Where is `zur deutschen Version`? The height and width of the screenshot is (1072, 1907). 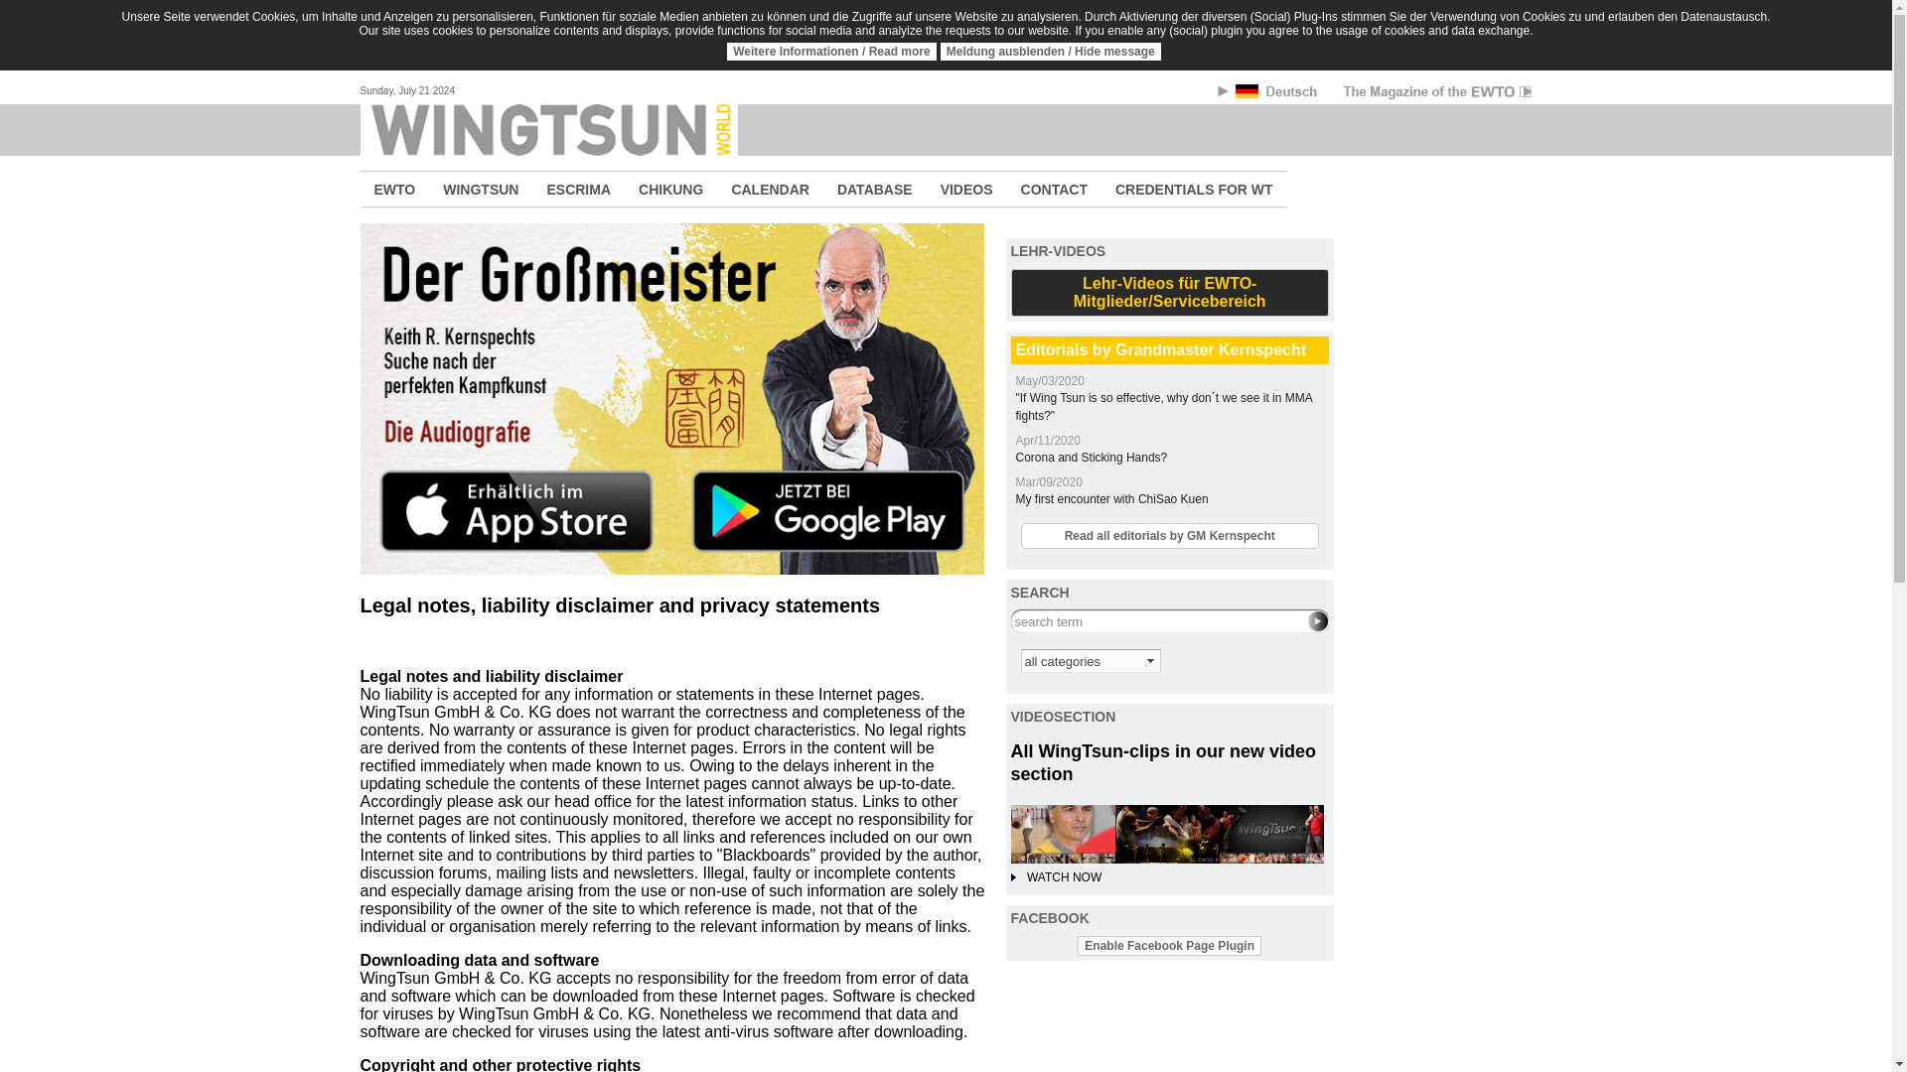
zur deutschen Version is located at coordinates (1277, 94).